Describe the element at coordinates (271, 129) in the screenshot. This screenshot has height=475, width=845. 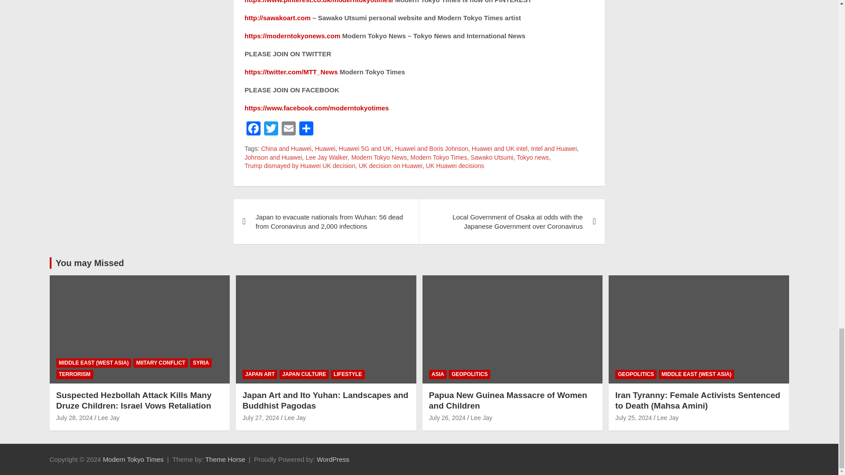
I see `Twitter` at that location.